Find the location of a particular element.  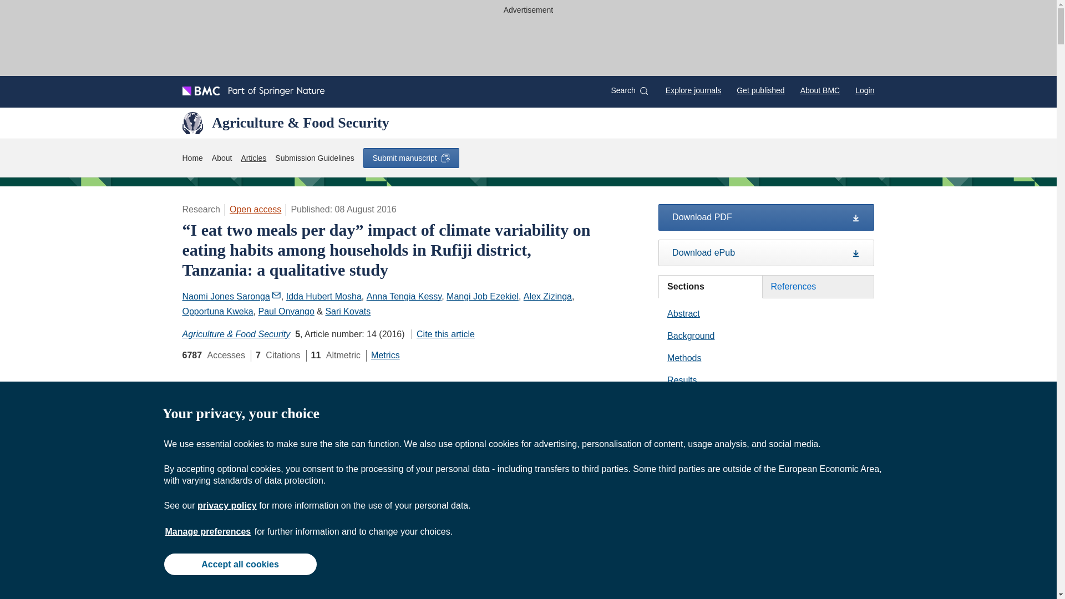

Naomi Jones Saronga is located at coordinates (231, 296).